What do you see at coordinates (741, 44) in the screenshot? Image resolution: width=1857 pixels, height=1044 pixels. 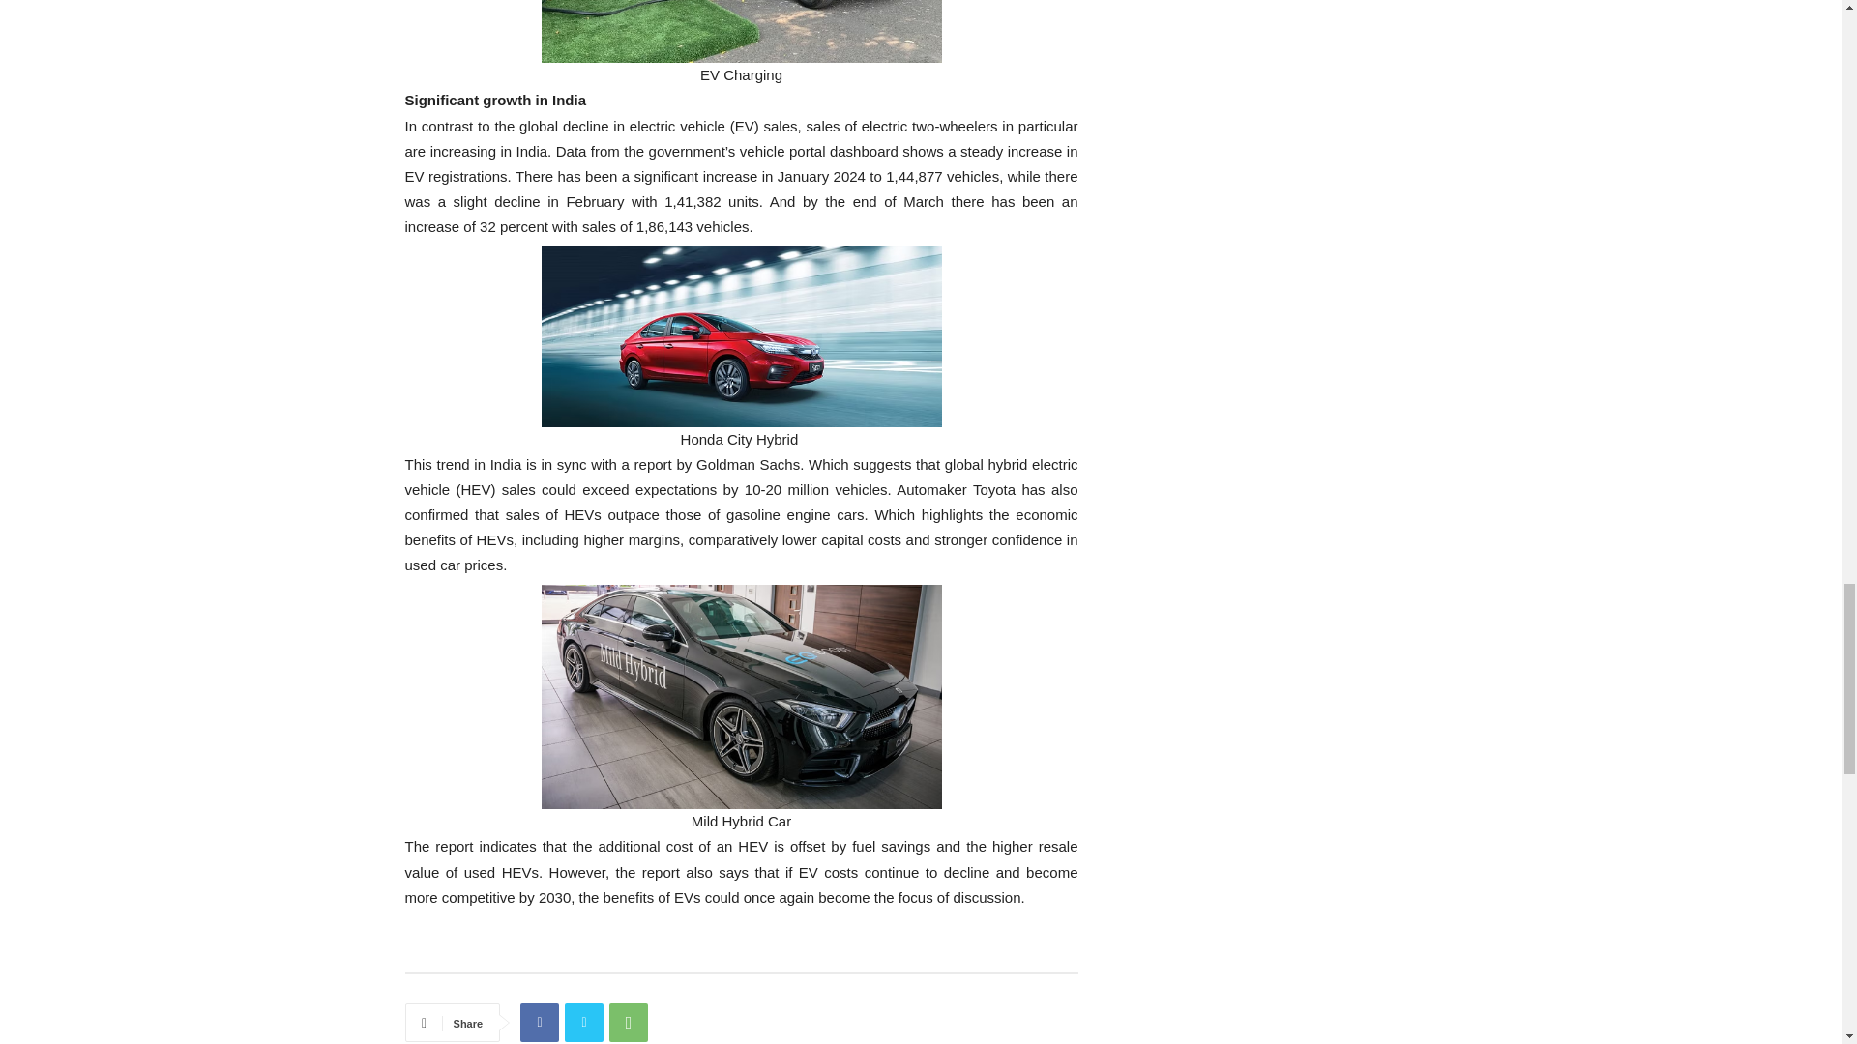 I see `EV Charging` at bounding box center [741, 44].